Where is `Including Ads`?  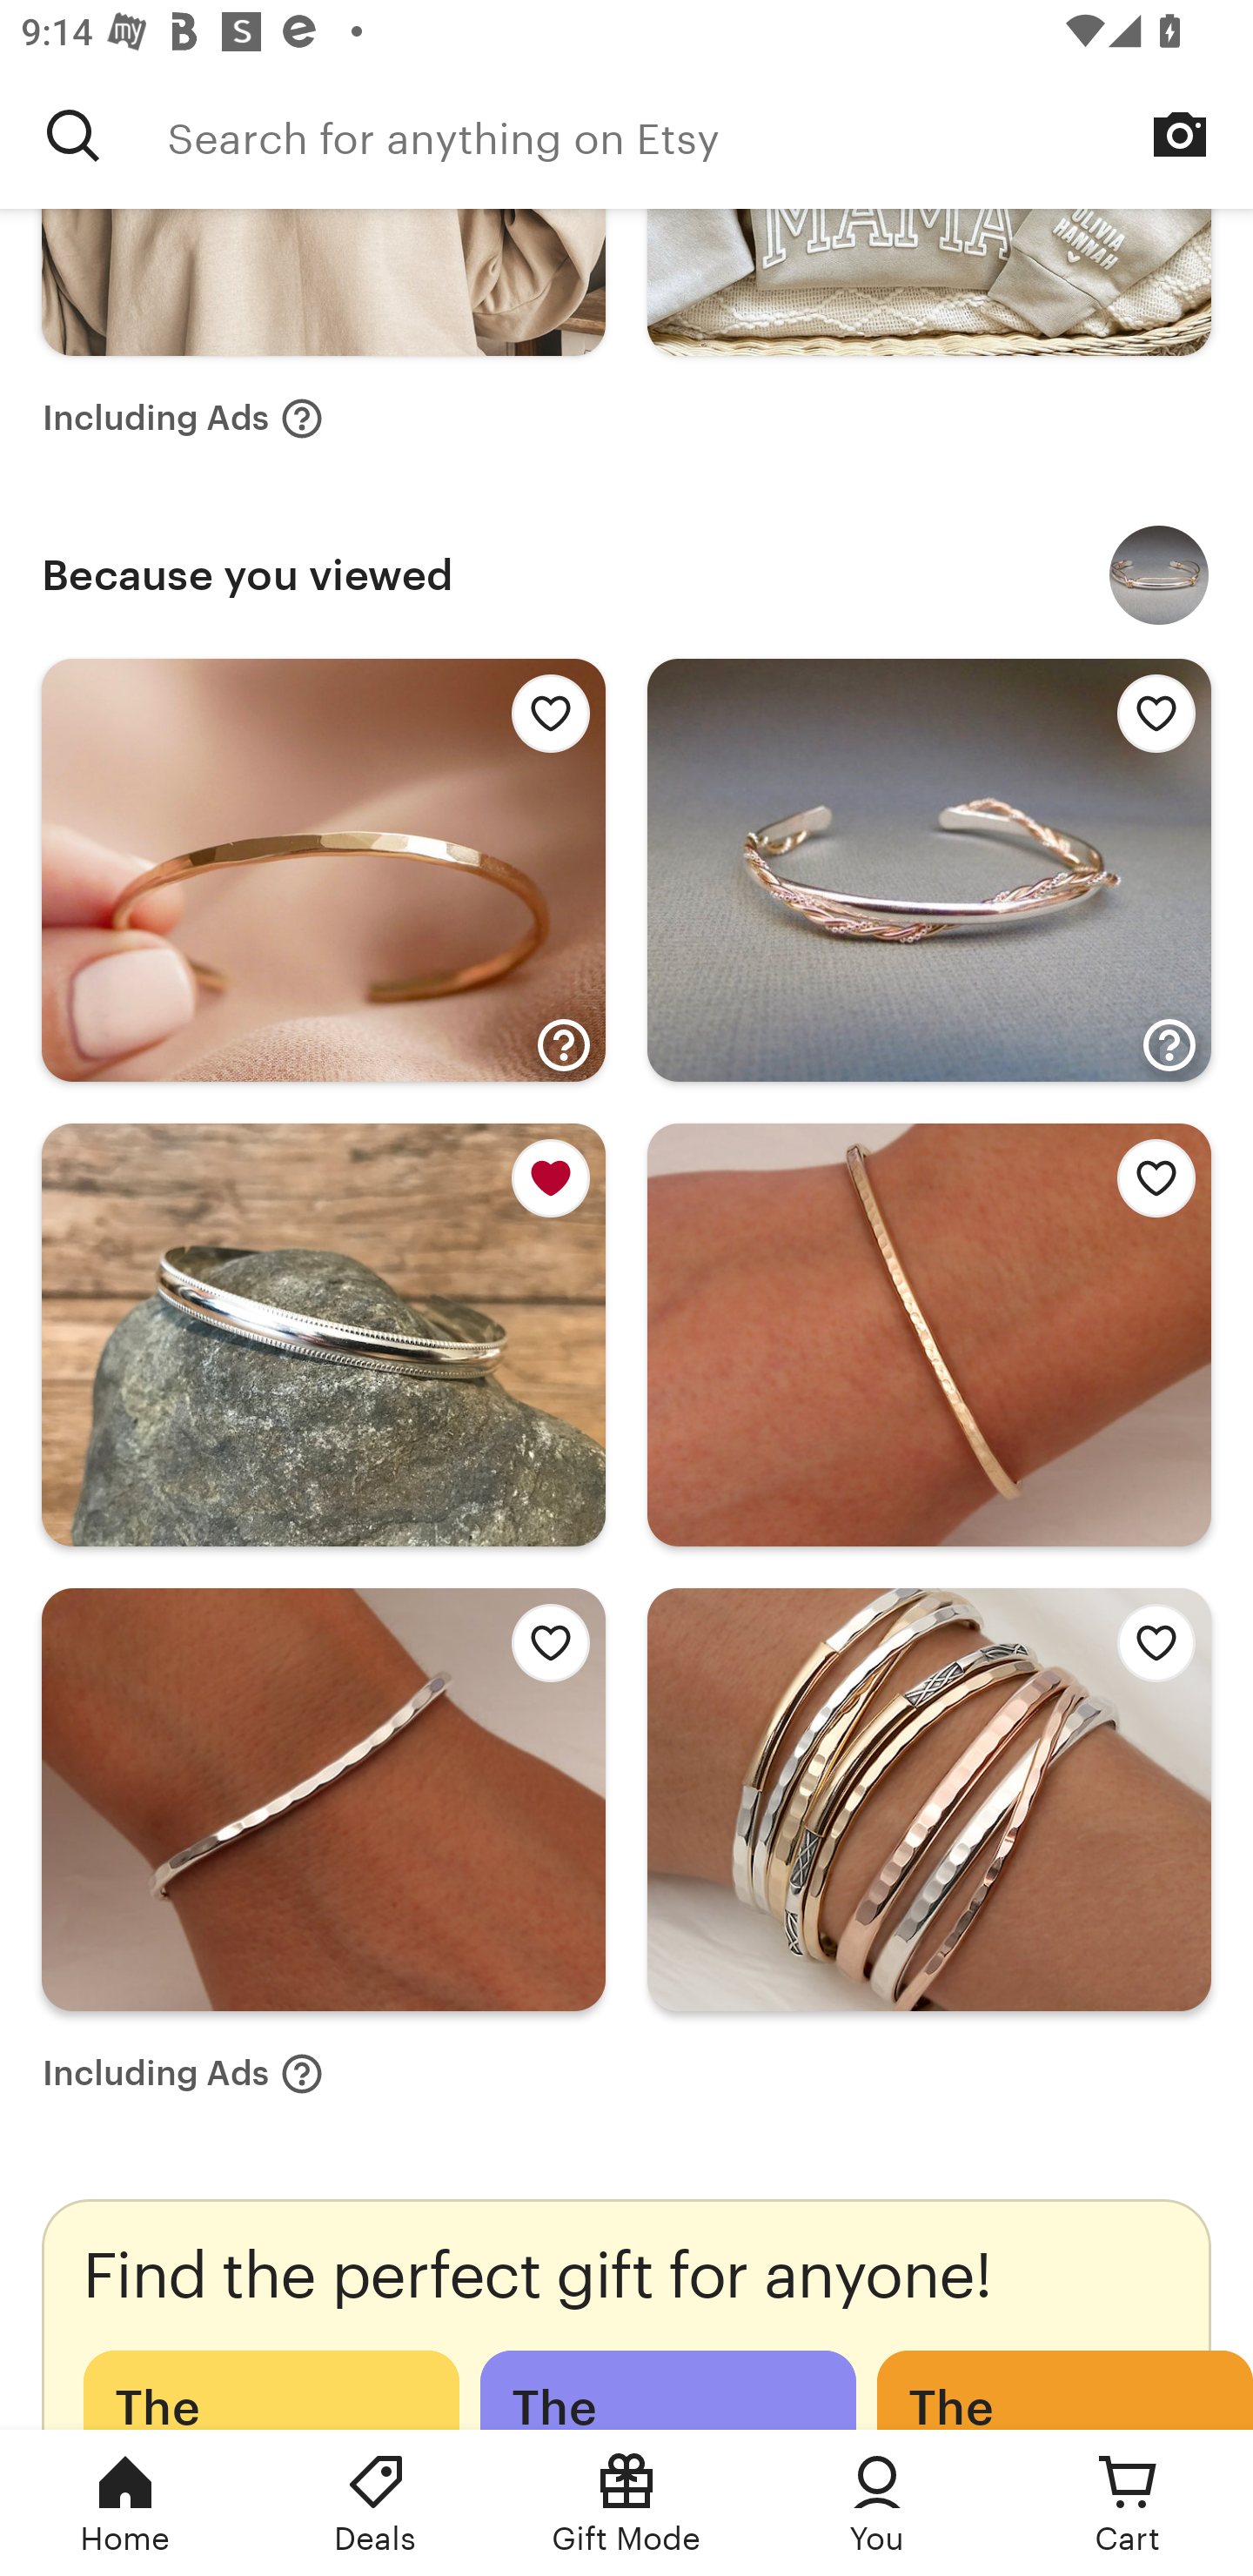 Including Ads is located at coordinates (183, 2073).